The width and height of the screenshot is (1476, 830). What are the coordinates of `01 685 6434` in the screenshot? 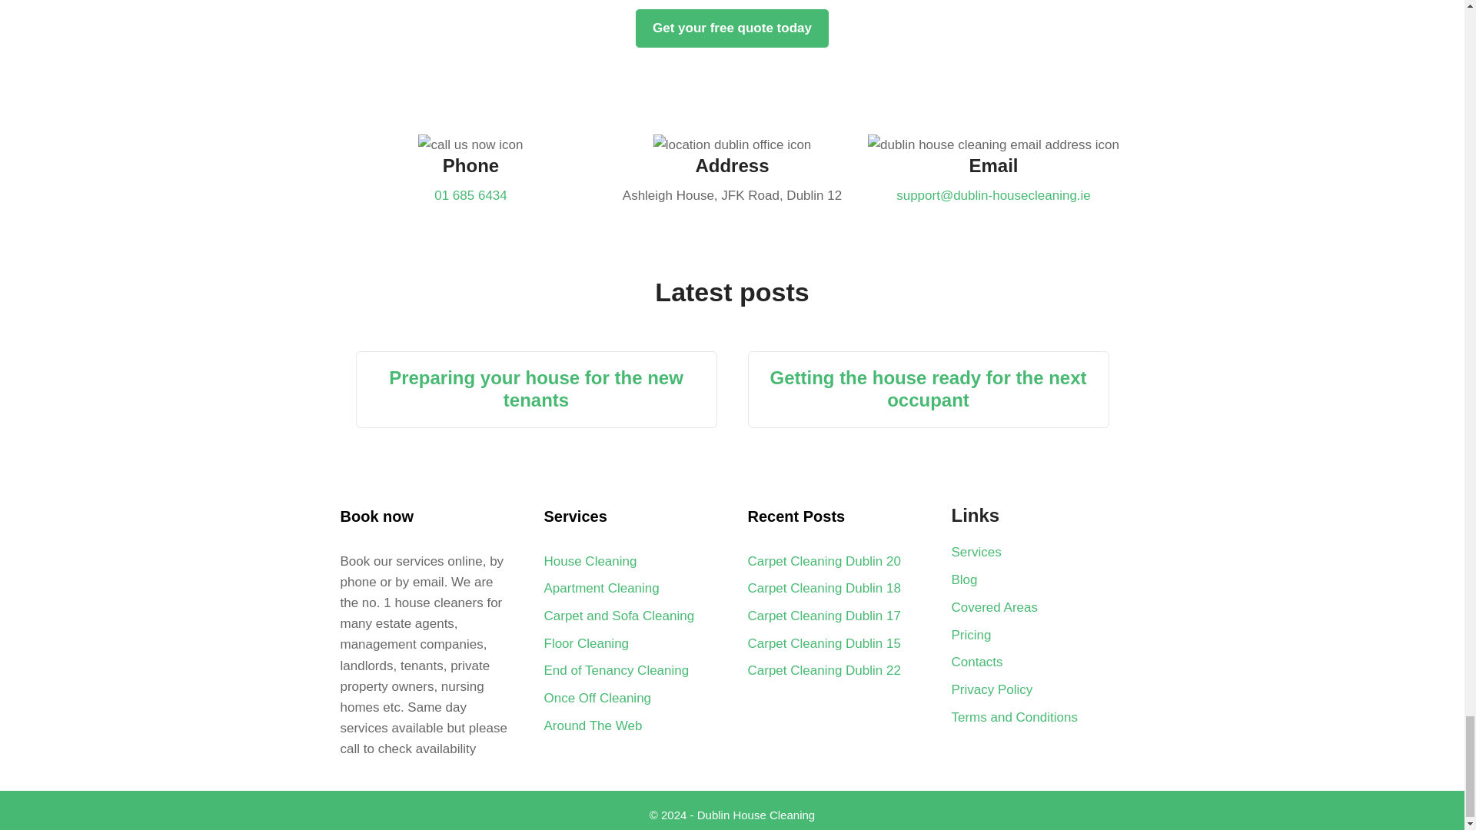 It's located at (470, 195).